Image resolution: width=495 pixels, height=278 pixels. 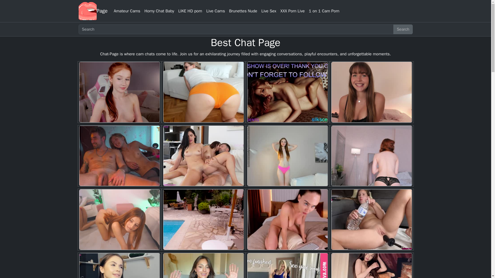 I want to click on Amateur Cams, so click(x=127, y=11).